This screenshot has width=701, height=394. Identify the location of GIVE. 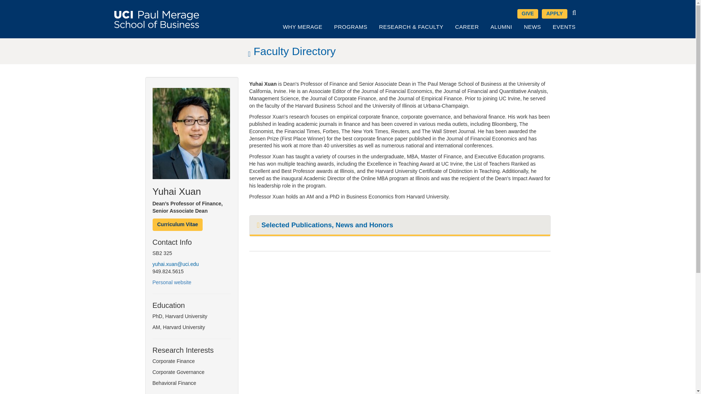
(528, 13).